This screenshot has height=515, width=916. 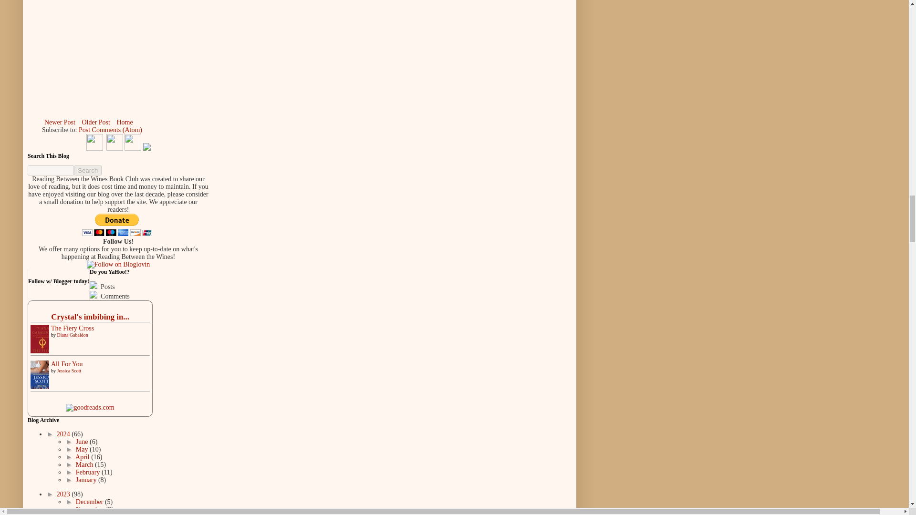 What do you see at coordinates (88, 170) in the screenshot?
I see `search` at bounding box center [88, 170].